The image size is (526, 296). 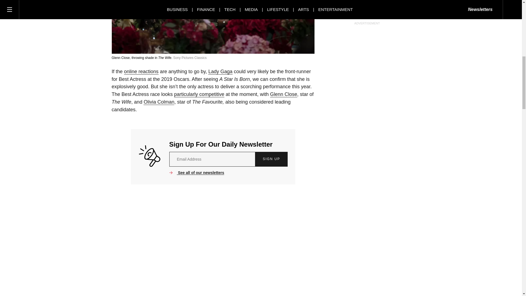 What do you see at coordinates (284, 94) in the screenshot?
I see `Glenn Close` at bounding box center [284, 94].